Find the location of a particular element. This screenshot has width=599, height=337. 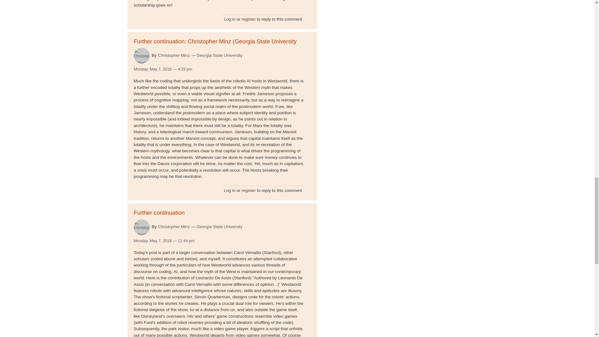

View user profile. is located at coordinates (141, 56).